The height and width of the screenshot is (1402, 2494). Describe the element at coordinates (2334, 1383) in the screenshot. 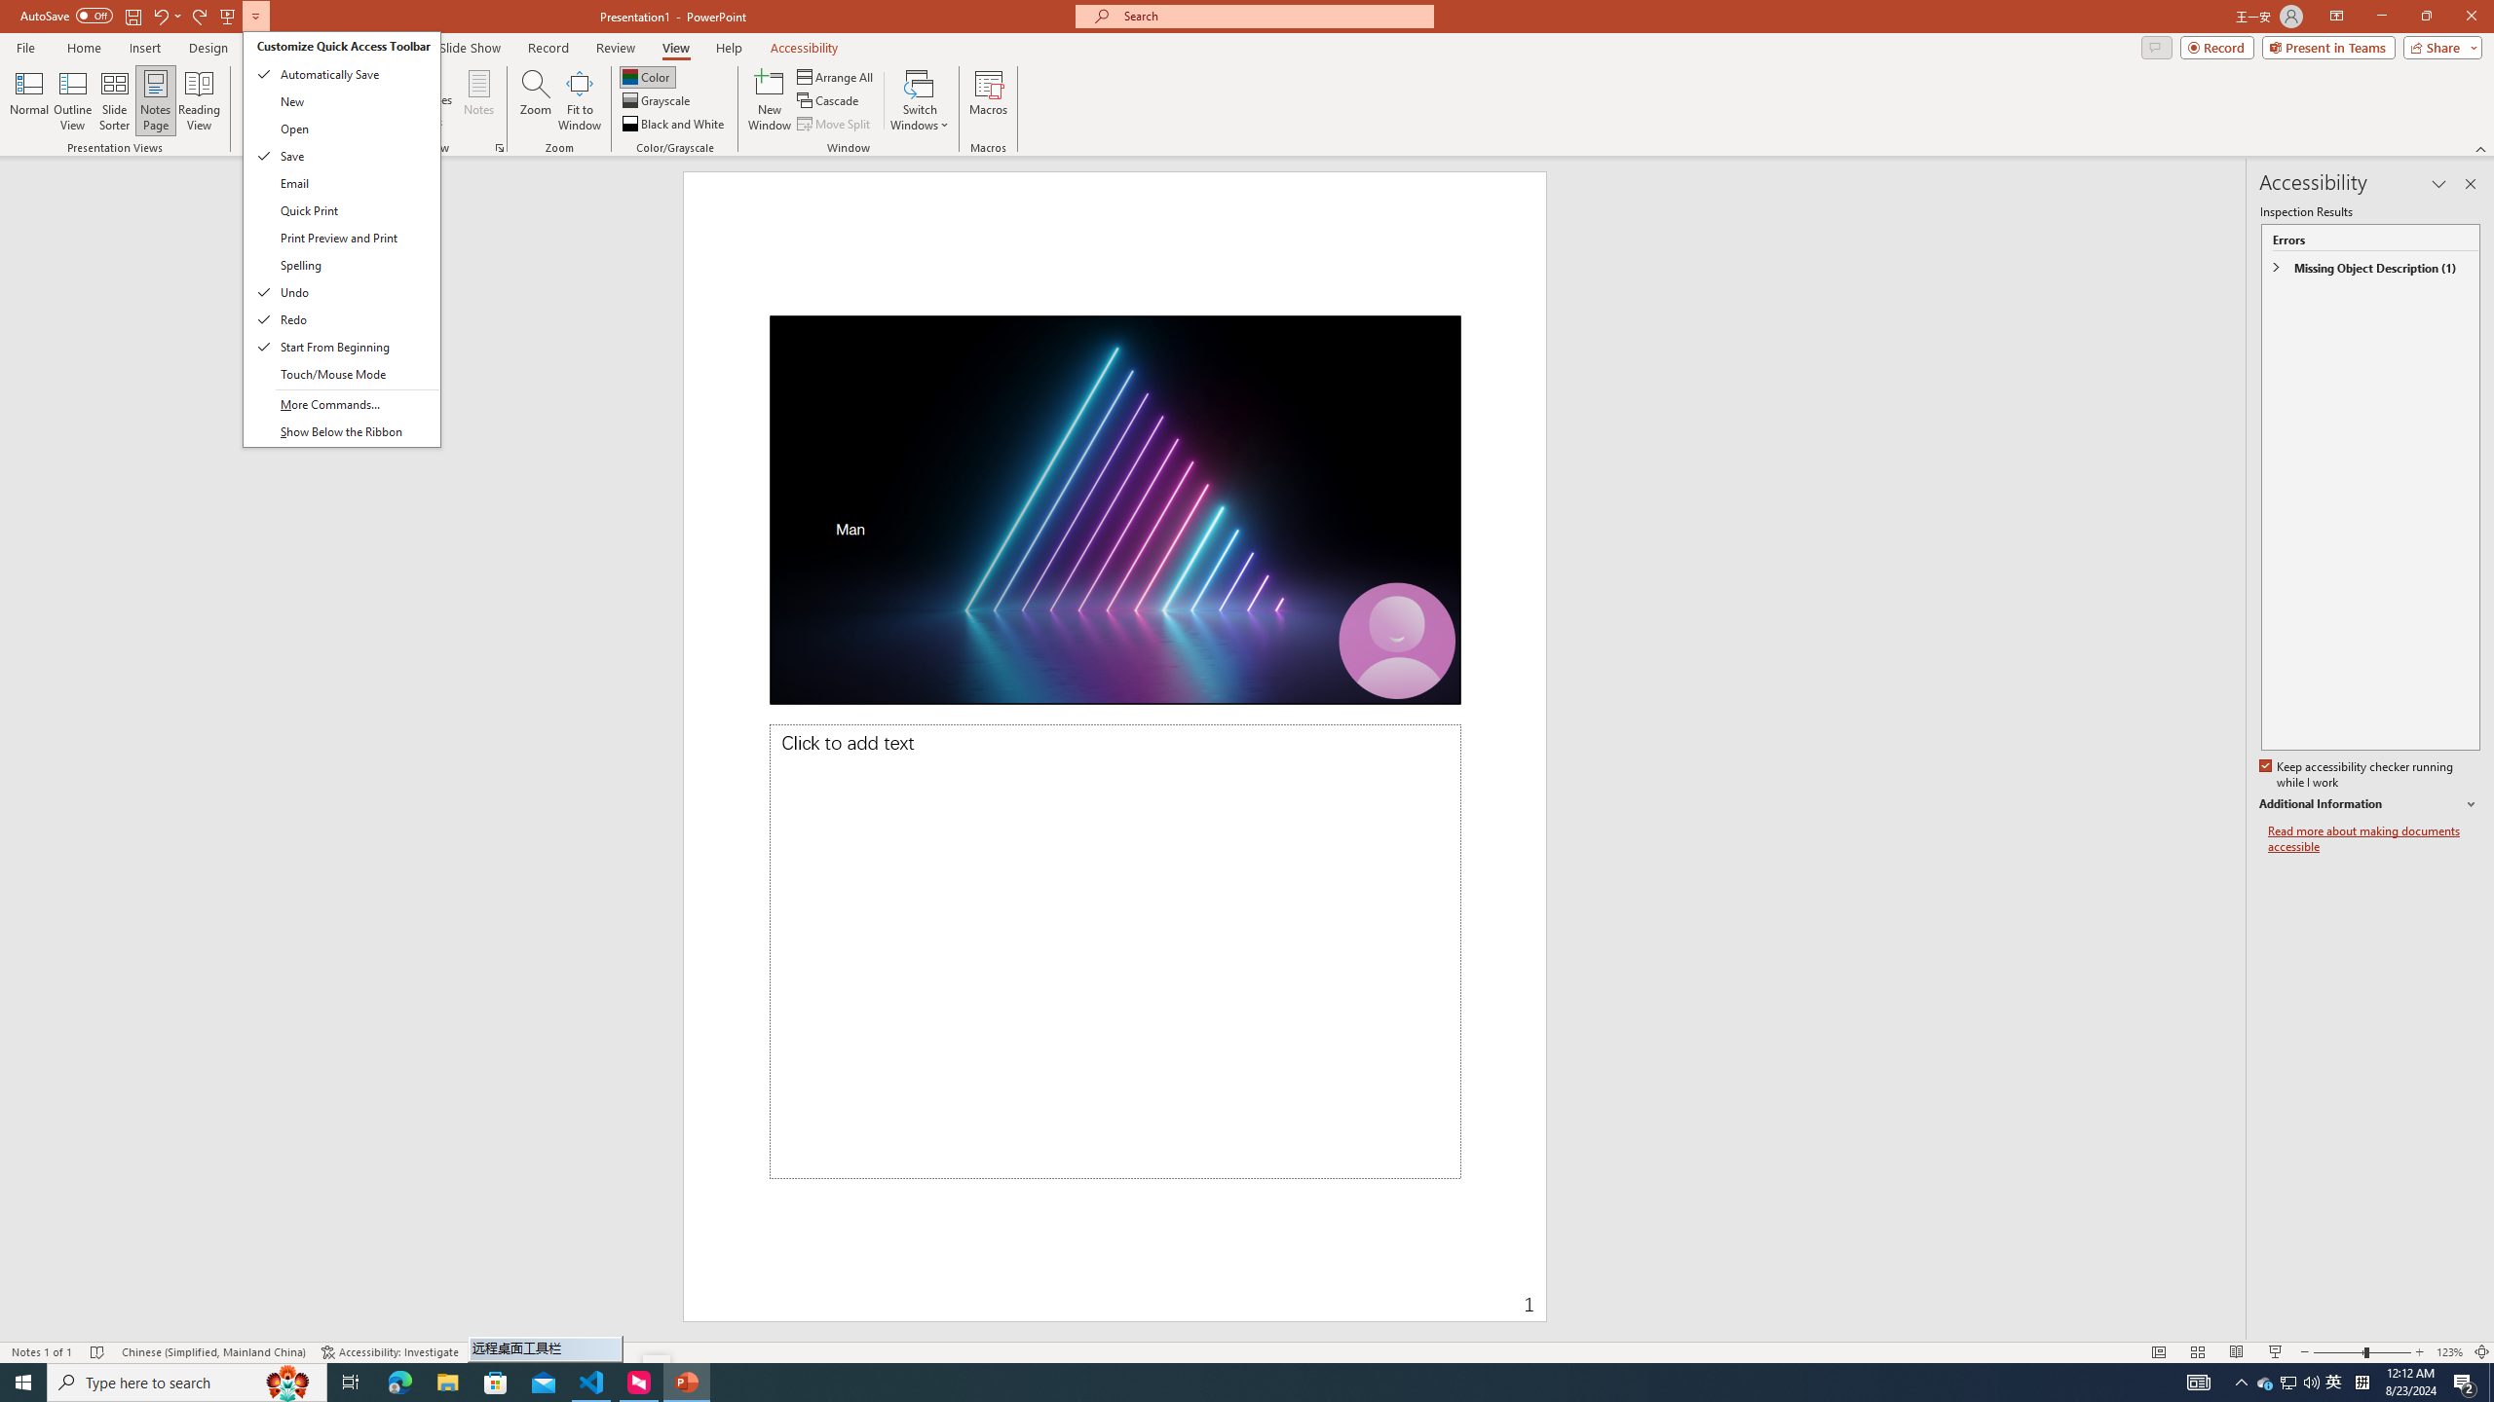

I see `Color` at that location.